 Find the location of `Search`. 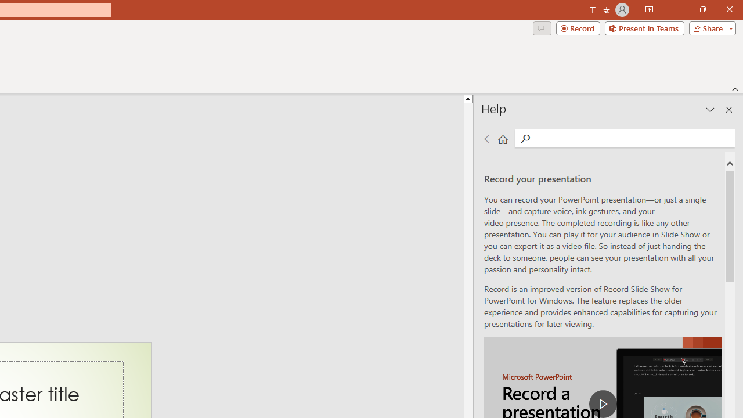

Search is located at coordinates (525, 138).